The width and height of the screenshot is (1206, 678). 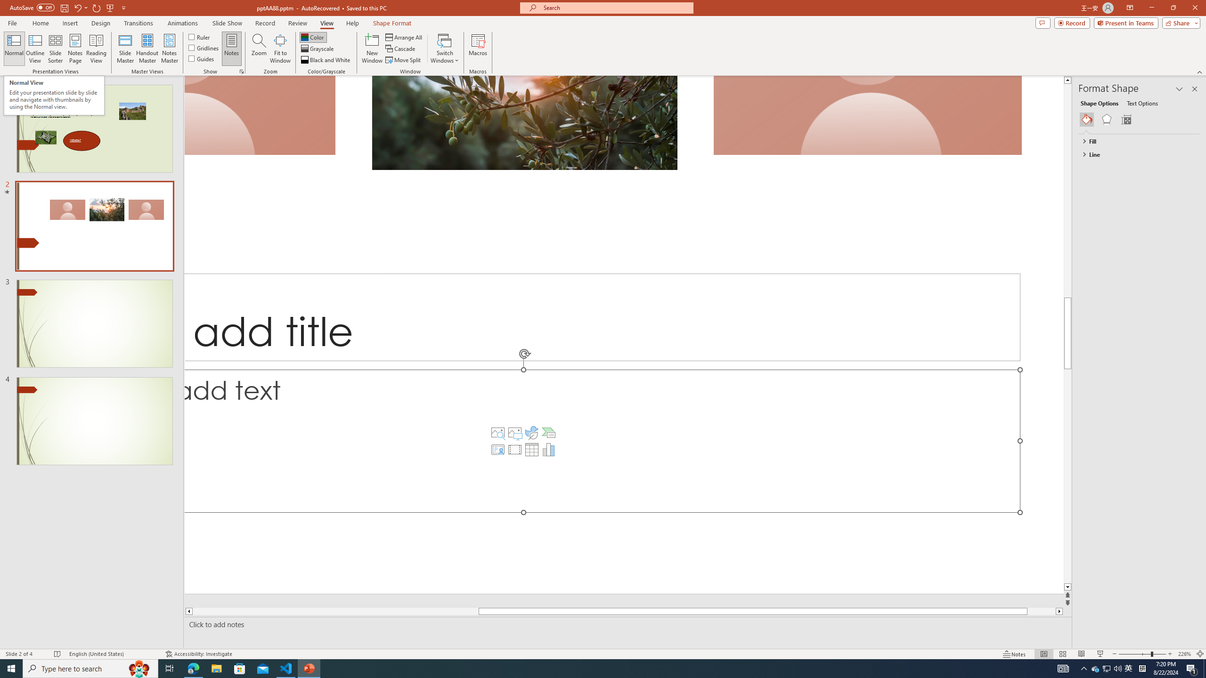 What do you see at coordinates (867, 115) in the screenshot?
I see `Camera 7, No camera detected.` at bounding box center [867, 115].